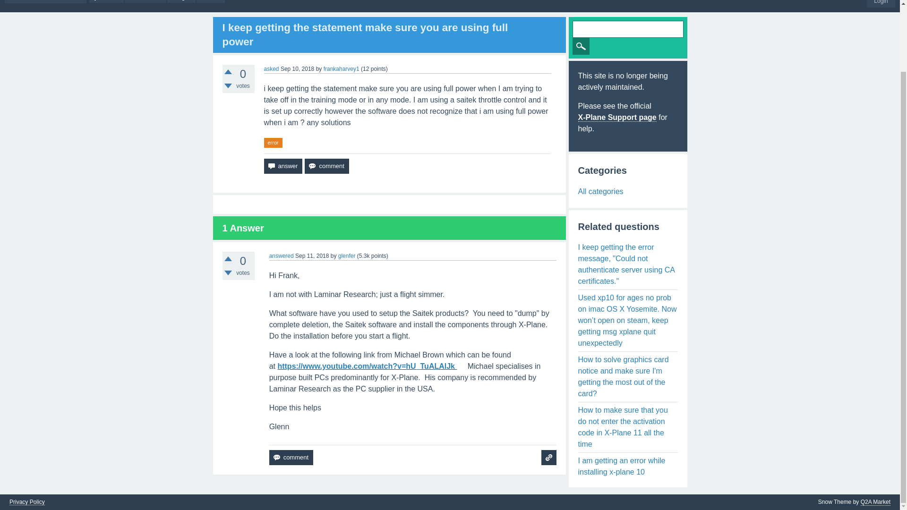  Describe the element at coordinates (549, 457) in the screenshot. I see `ask related question` at that location.